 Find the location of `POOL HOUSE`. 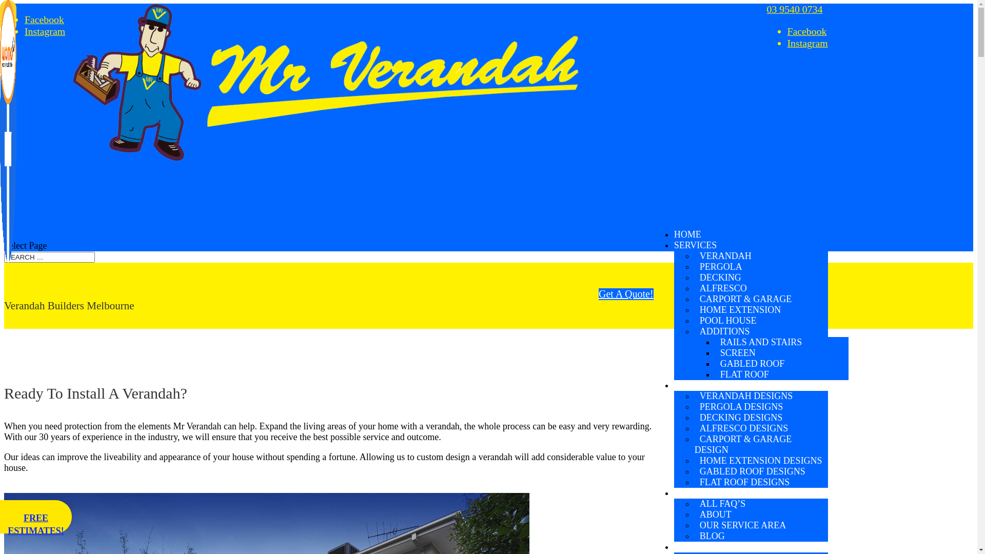

POOL HOUSE is located at coordinates (728, 321).